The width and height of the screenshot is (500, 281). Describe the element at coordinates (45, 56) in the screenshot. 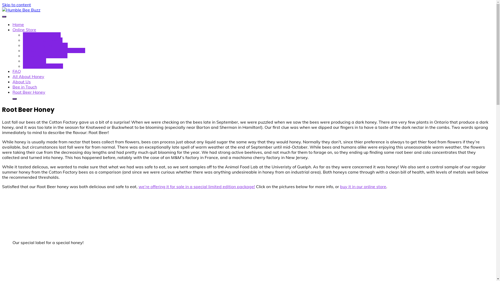

I see `Host or Sponsor a Hive` at that location.